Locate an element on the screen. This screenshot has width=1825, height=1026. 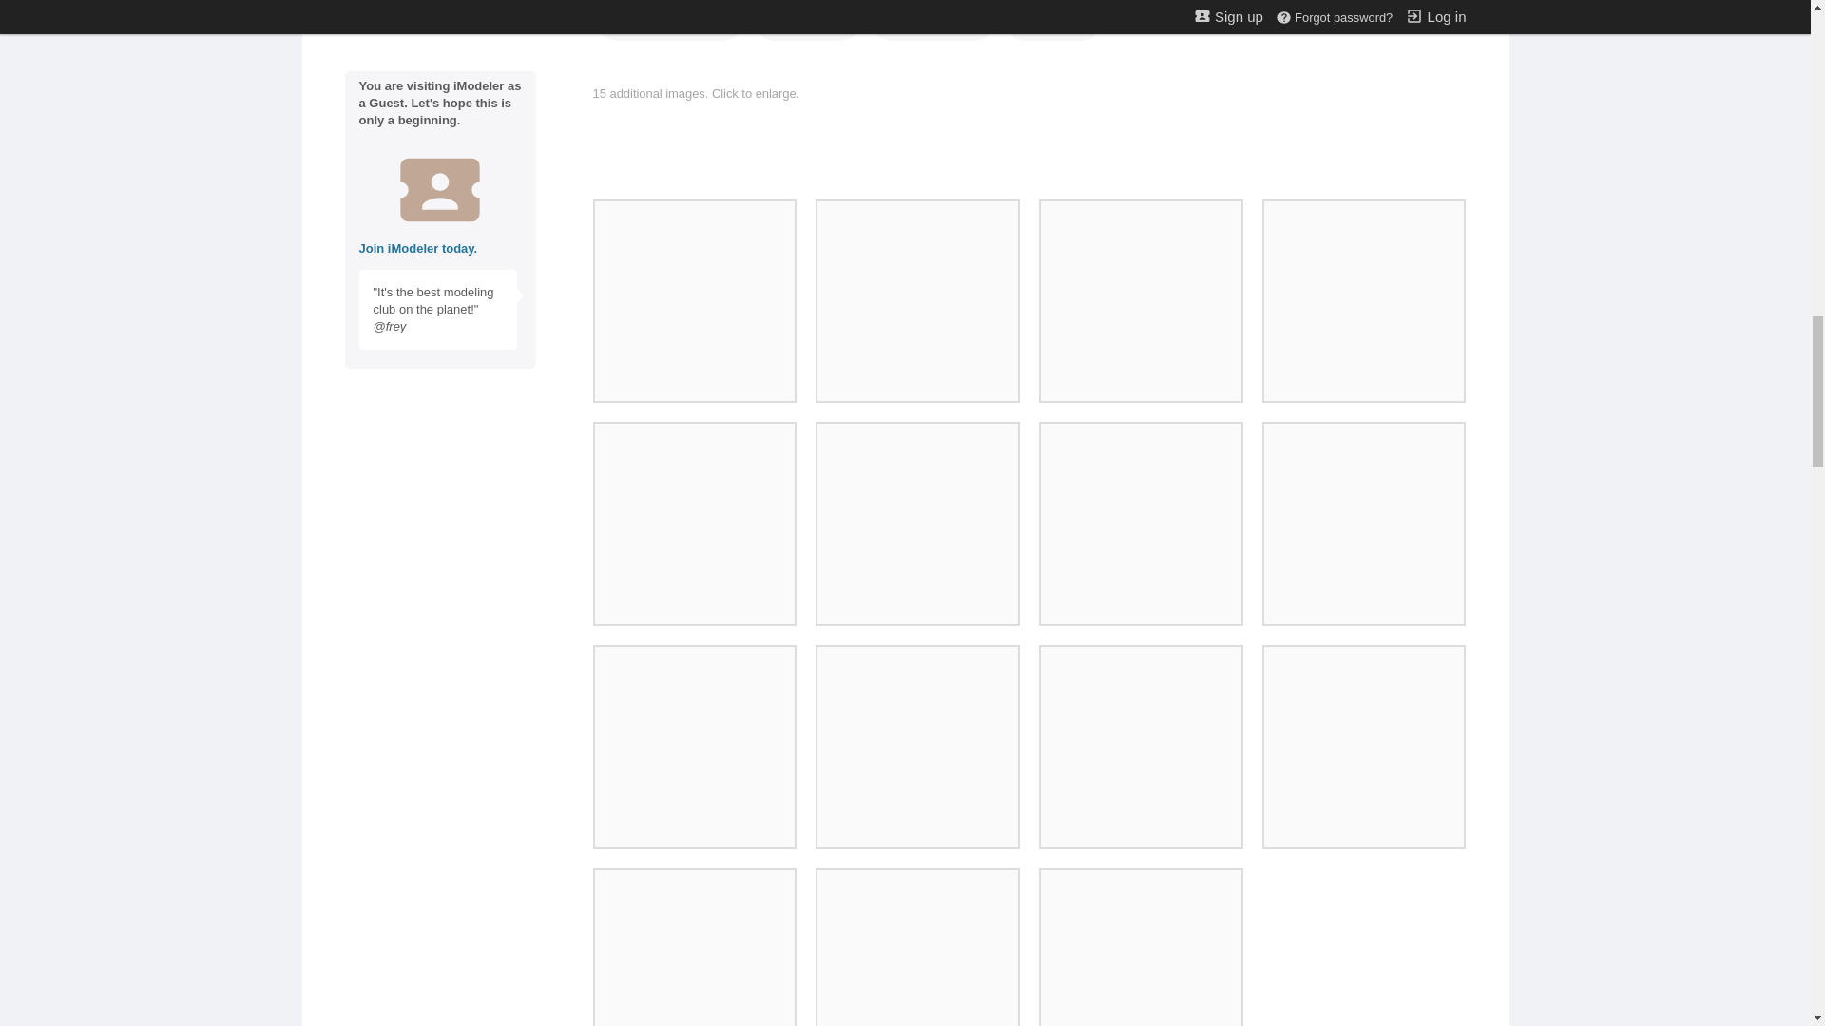
Great effort! is located at coordinates (669, 21).